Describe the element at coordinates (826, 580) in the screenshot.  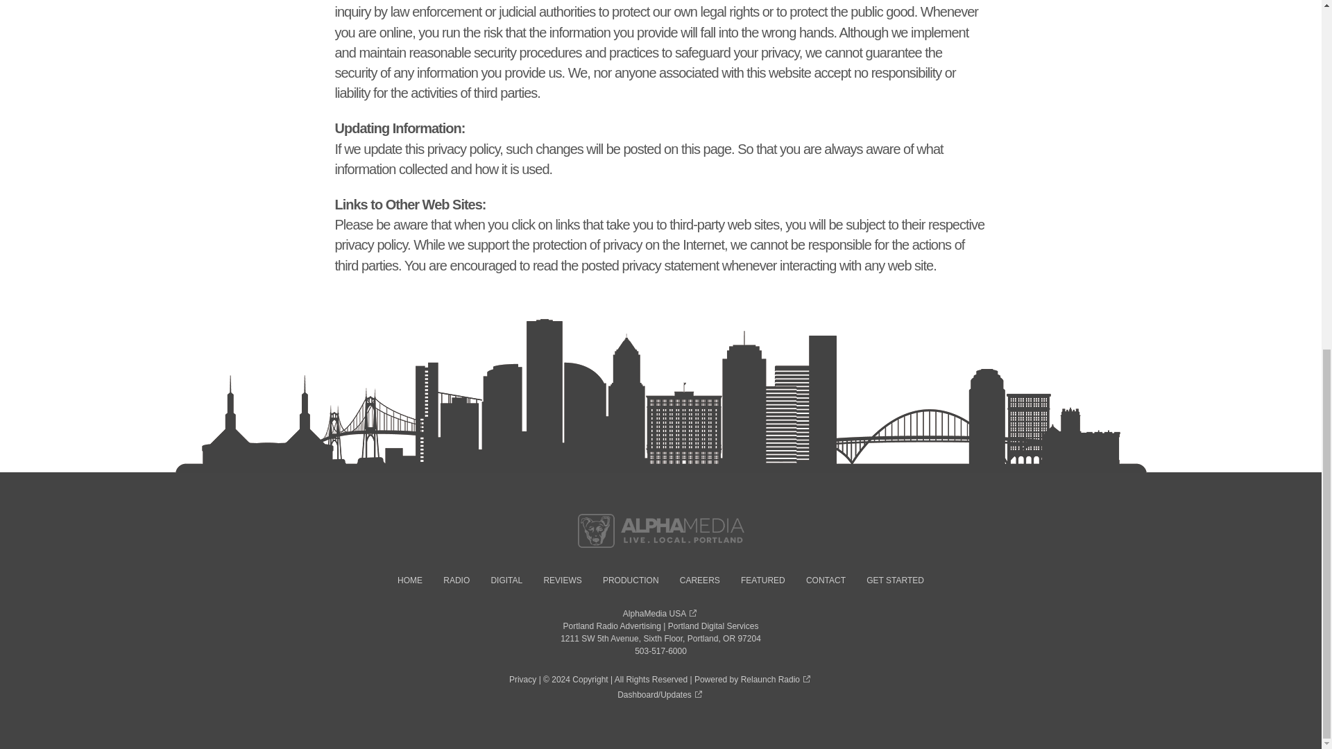
I see `CONTACT` at that location.